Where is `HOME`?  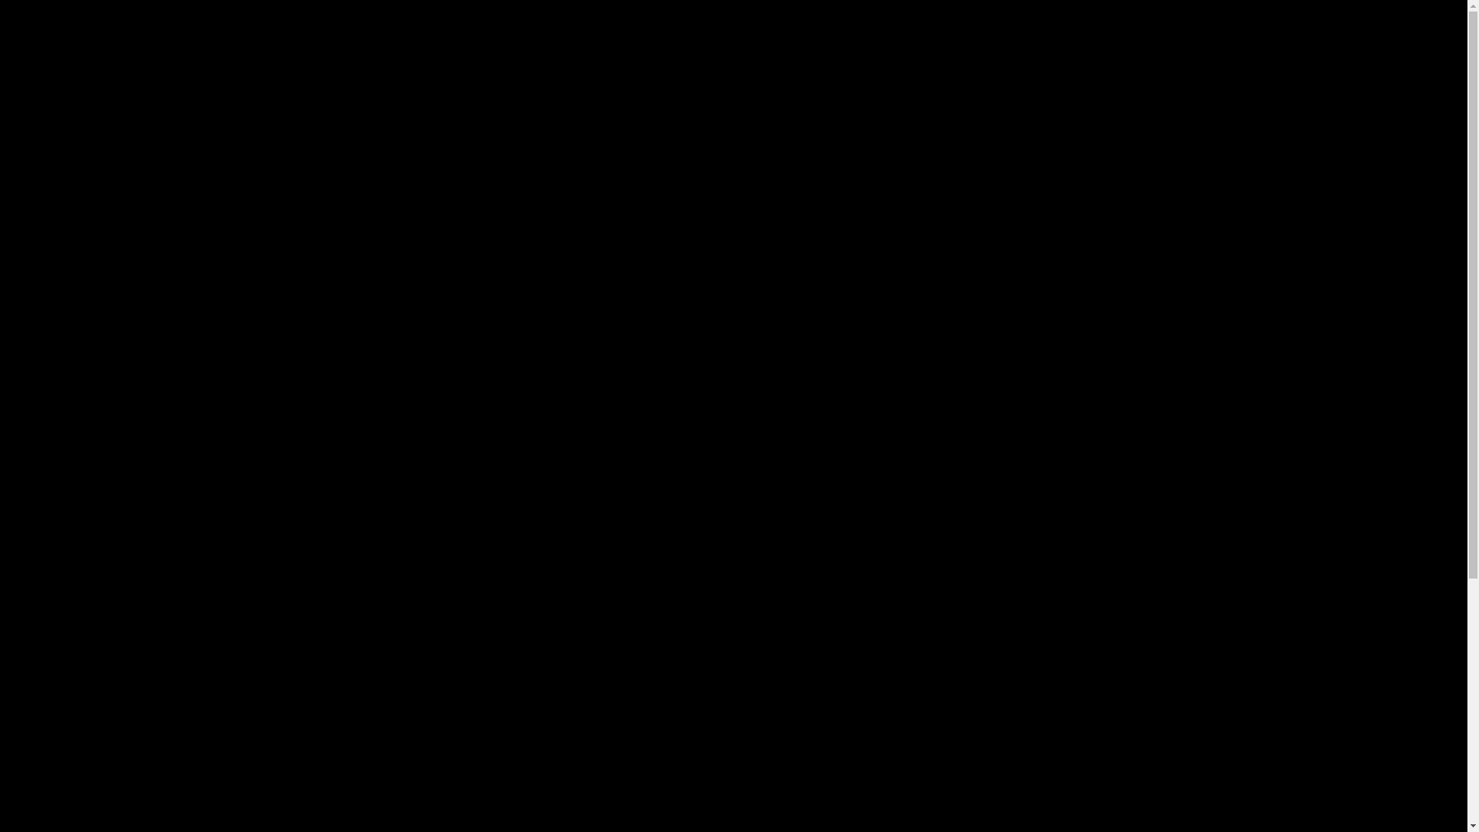
HOME is located at coordinates (1015, 23).